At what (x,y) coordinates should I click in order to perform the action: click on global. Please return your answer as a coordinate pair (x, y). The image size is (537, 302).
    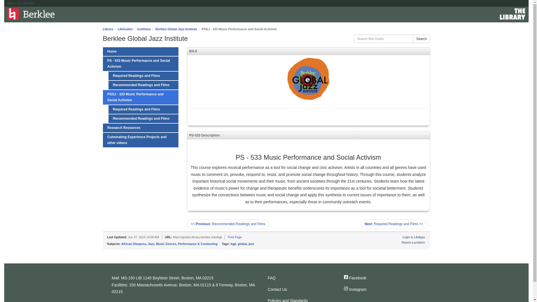
    Looking at the image, I should click on (242, 244).